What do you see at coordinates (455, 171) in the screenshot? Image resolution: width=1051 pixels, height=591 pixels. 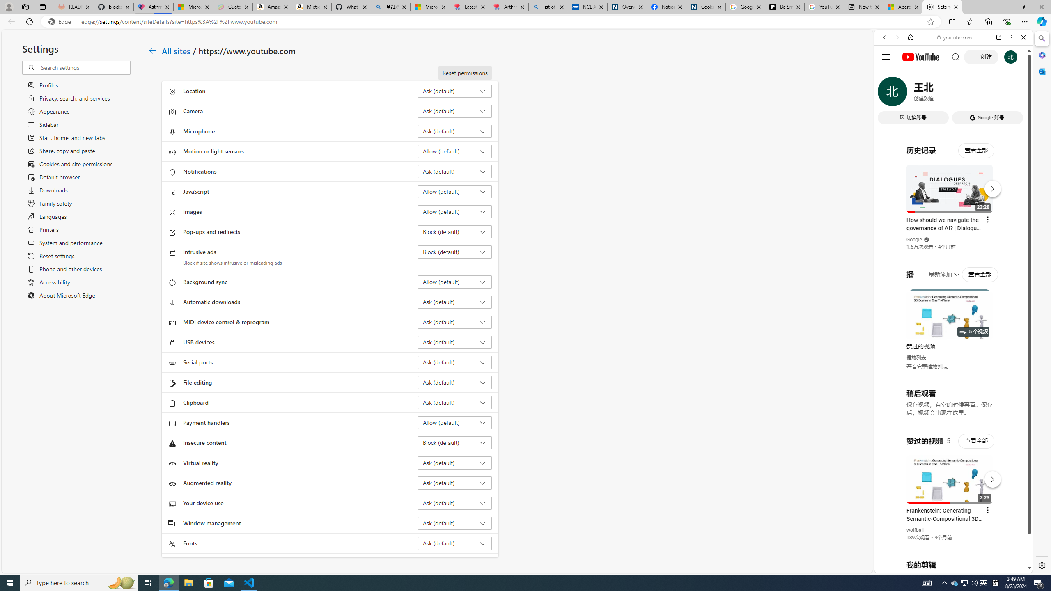 I see `Notifications Ask (default)` at bounding box center [455, 171].